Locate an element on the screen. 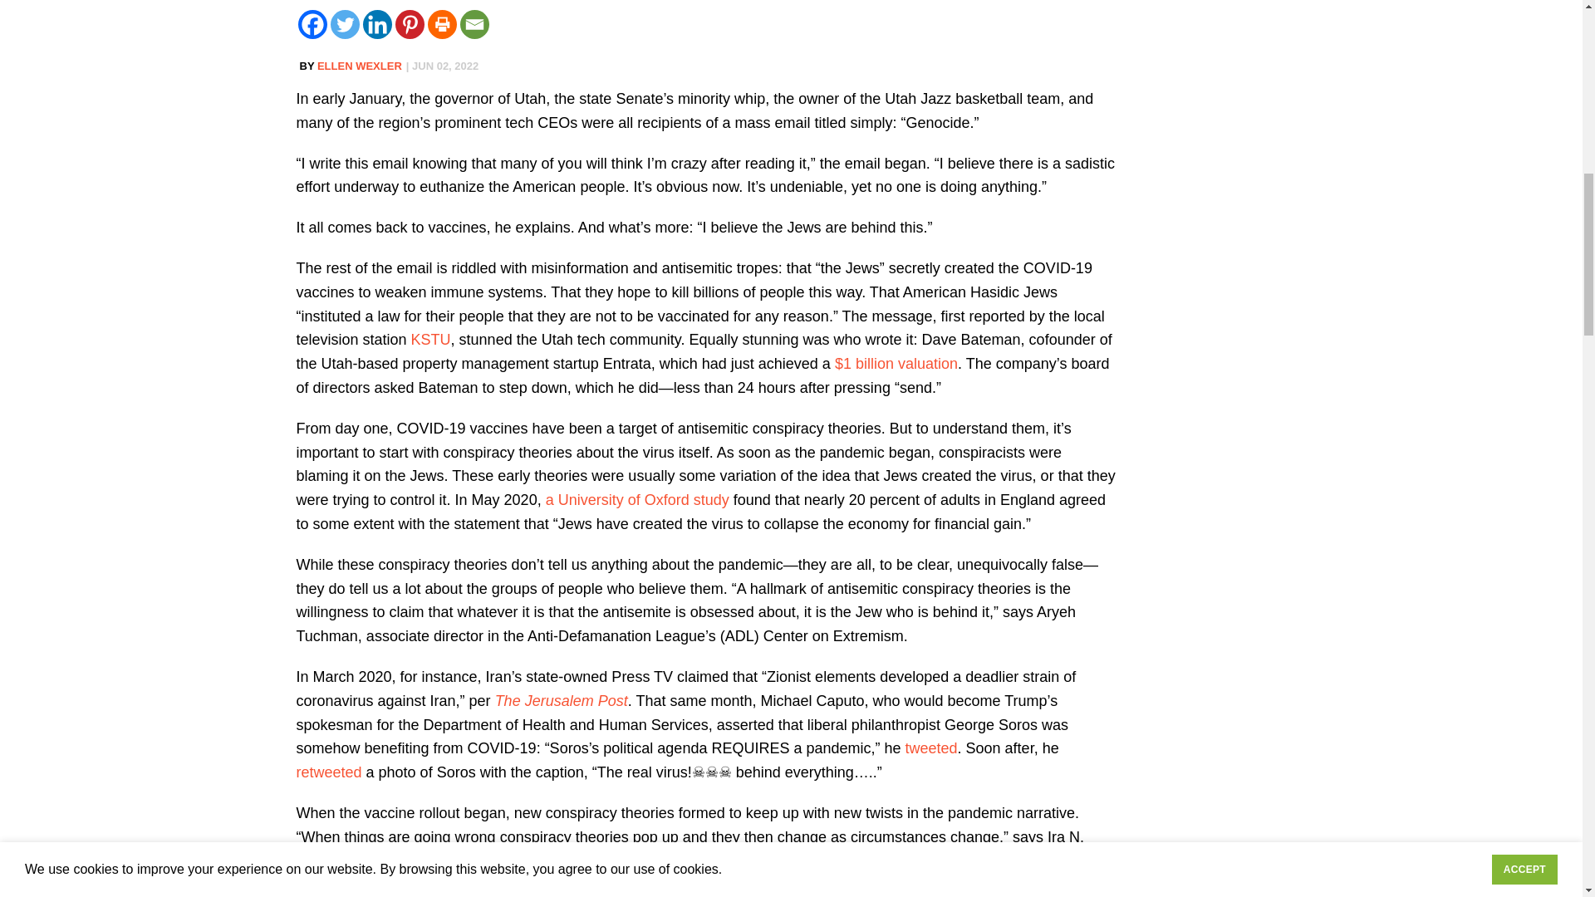 The width and height of the screenshot is (1595, 897). Linkedin is located at coordinates (375, 24).